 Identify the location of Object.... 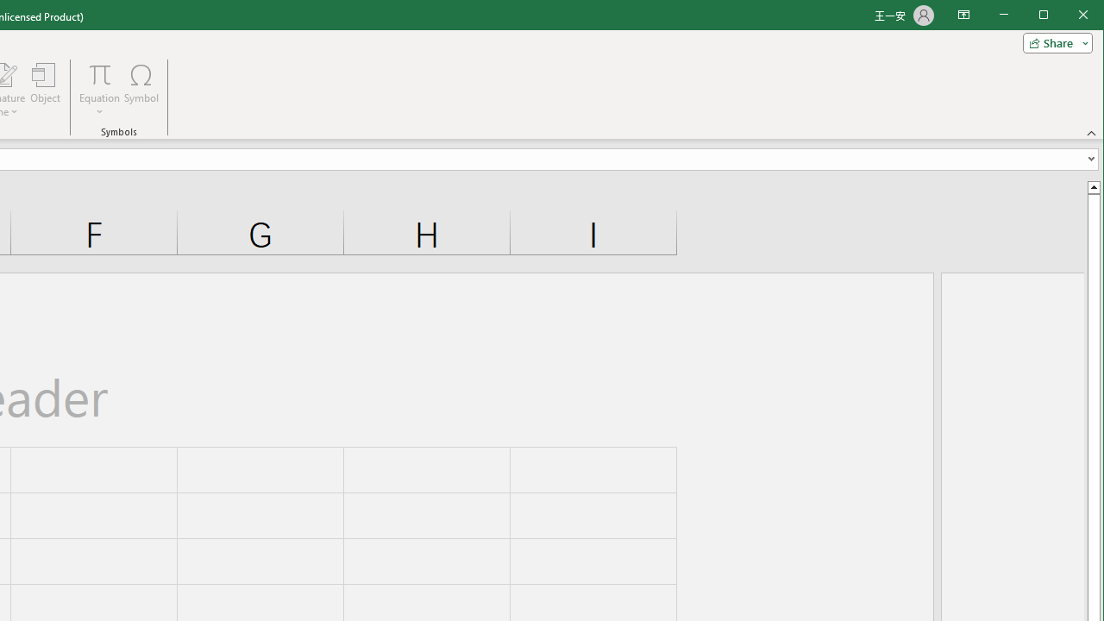
(46, 90).